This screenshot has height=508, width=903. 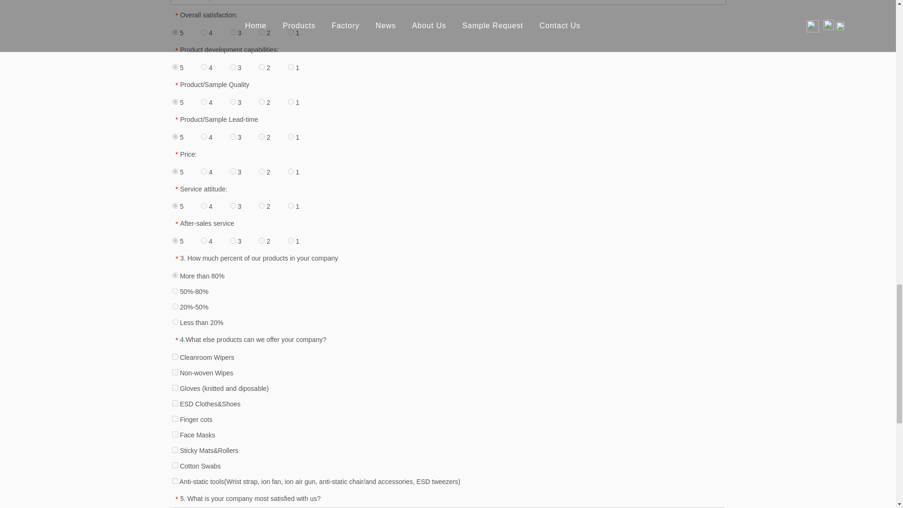 I want to click on 4, so click(x=203, y=67).